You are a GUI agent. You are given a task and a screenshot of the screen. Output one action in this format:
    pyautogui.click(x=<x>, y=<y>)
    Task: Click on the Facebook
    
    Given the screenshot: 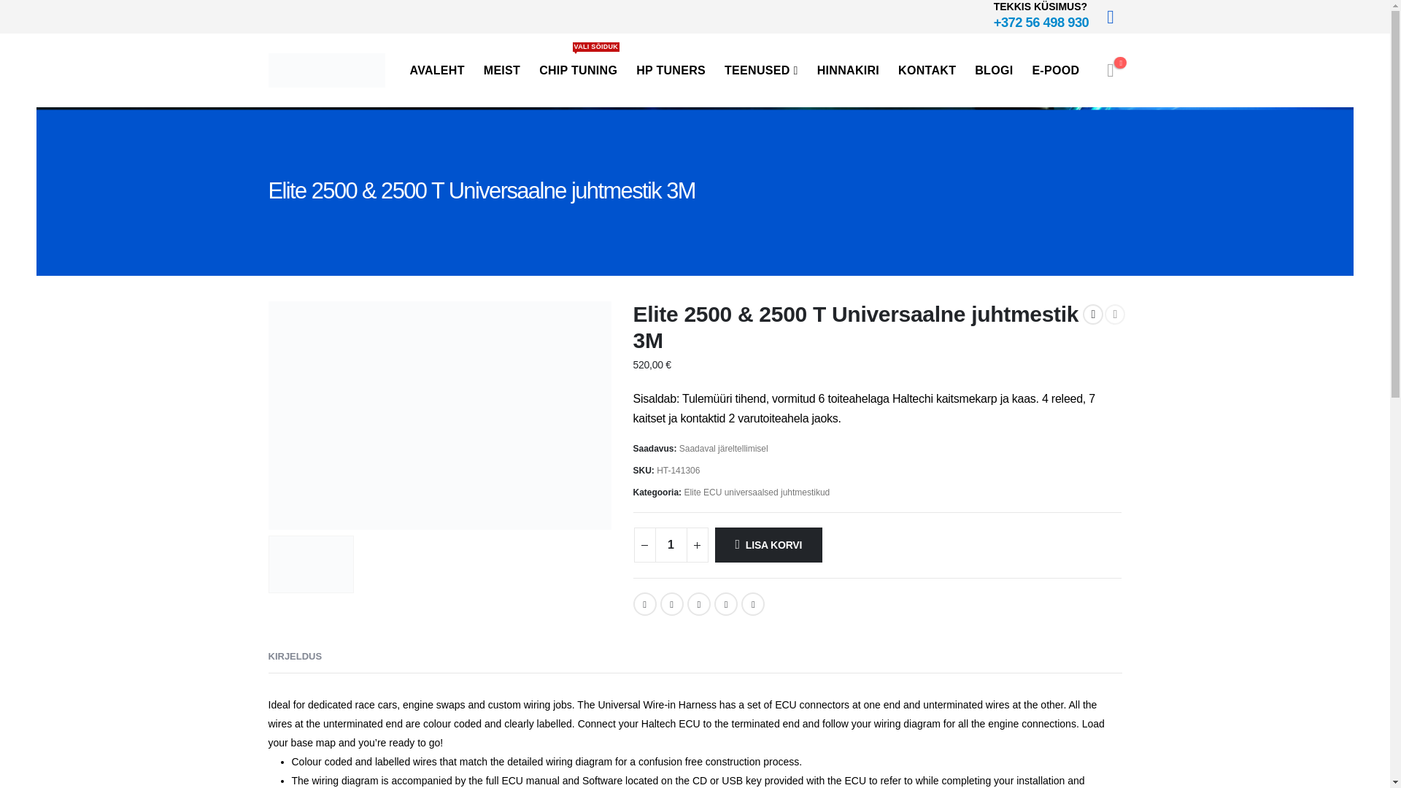 What is the action you would take?
    pyautogui.click(x=645, y=604)
    